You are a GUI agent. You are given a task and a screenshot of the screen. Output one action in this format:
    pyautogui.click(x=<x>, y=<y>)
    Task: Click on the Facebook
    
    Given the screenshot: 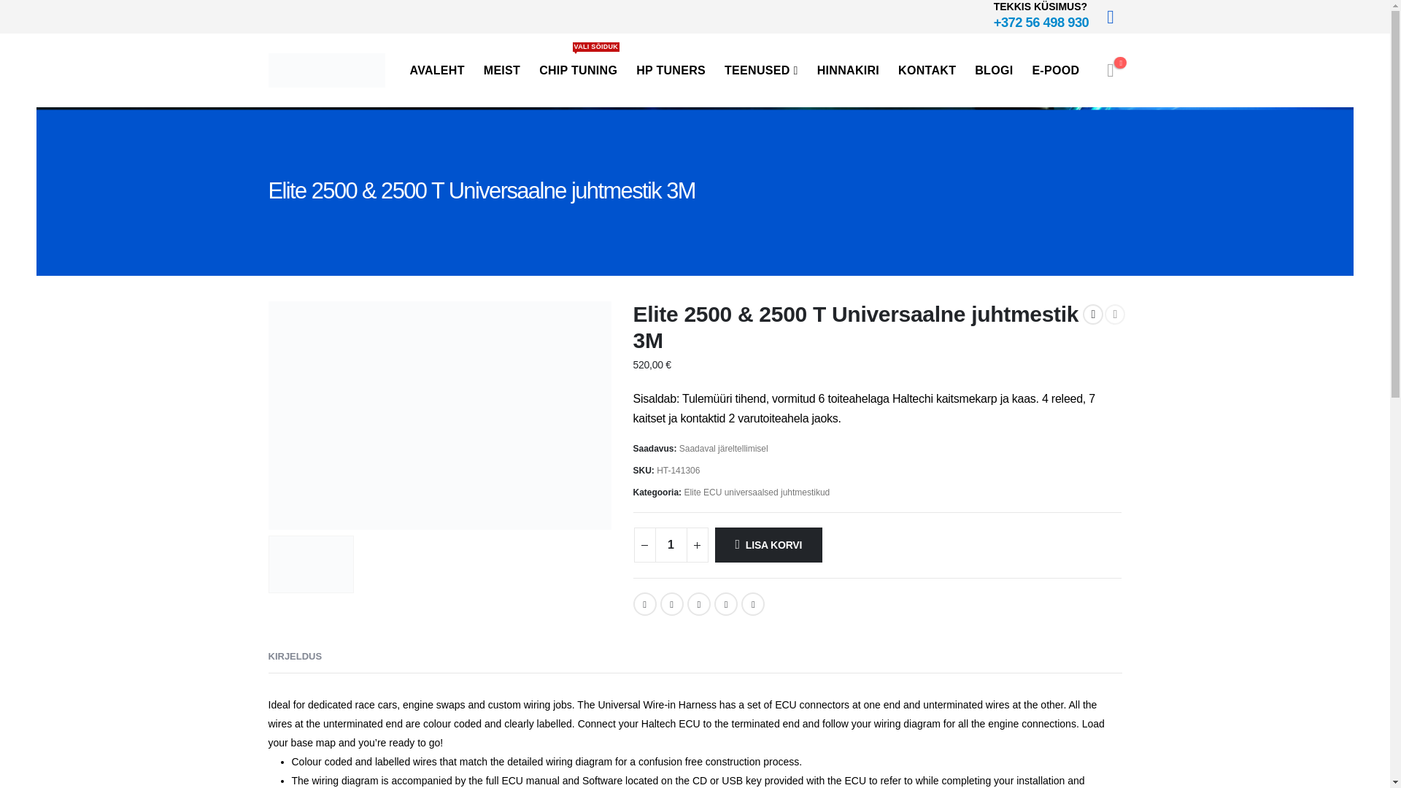 What is the action you would take?
    pyautogui.click(x=645, y=604)
    